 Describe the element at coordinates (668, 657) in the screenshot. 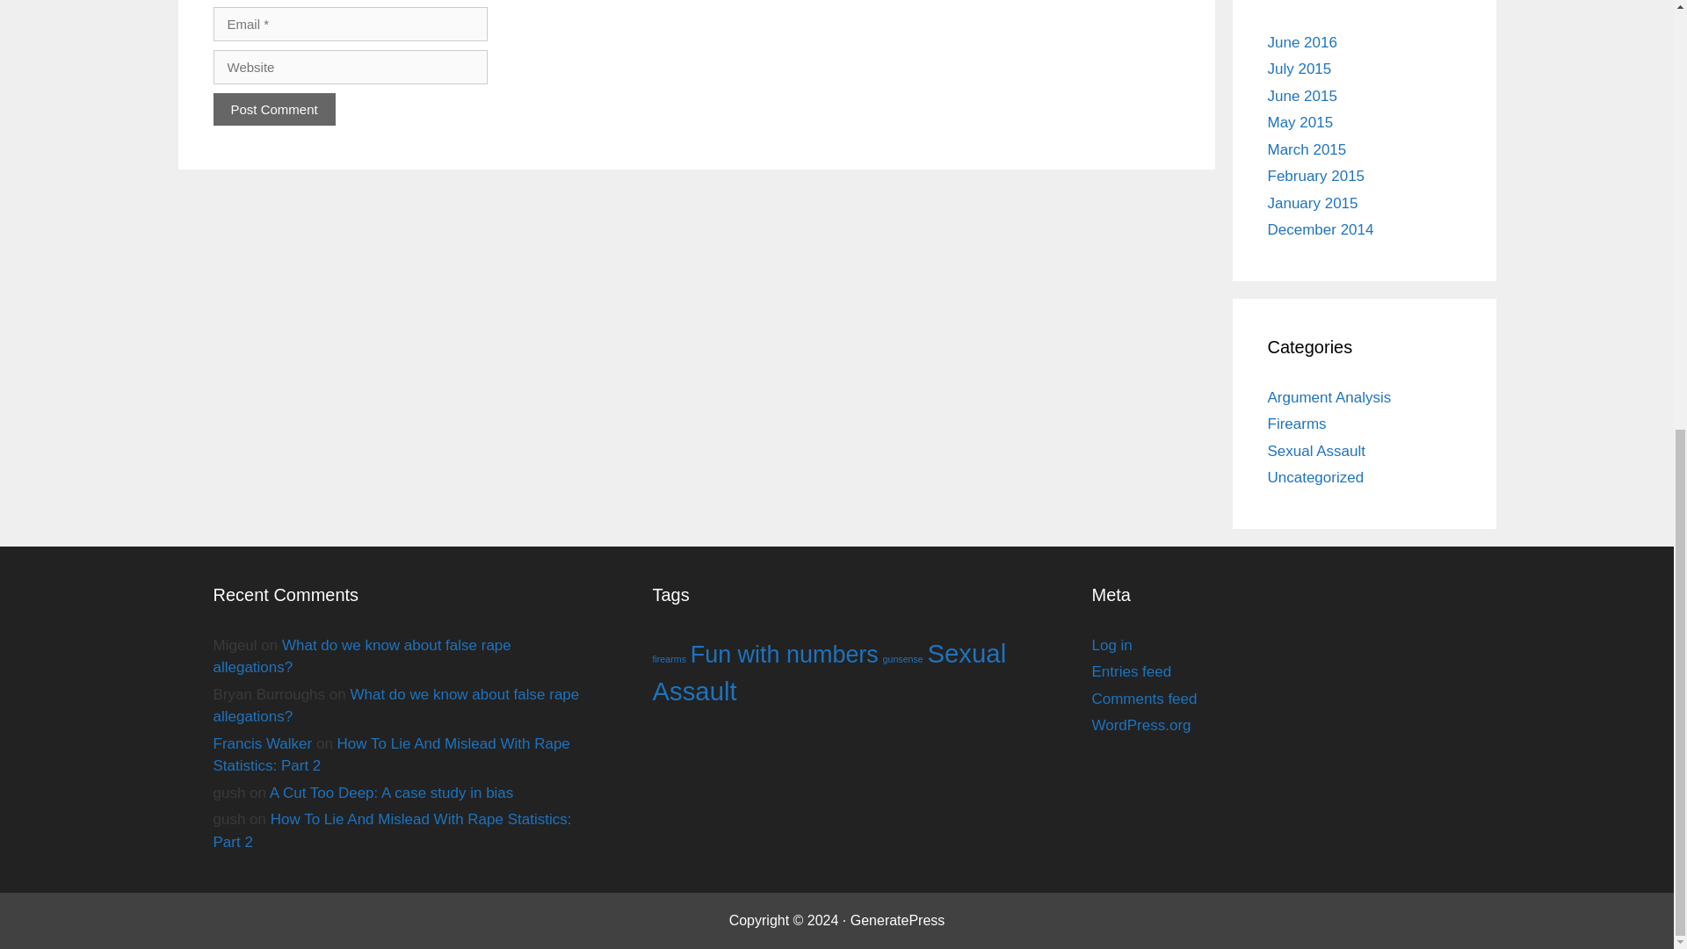

I see `firearms` at that location.